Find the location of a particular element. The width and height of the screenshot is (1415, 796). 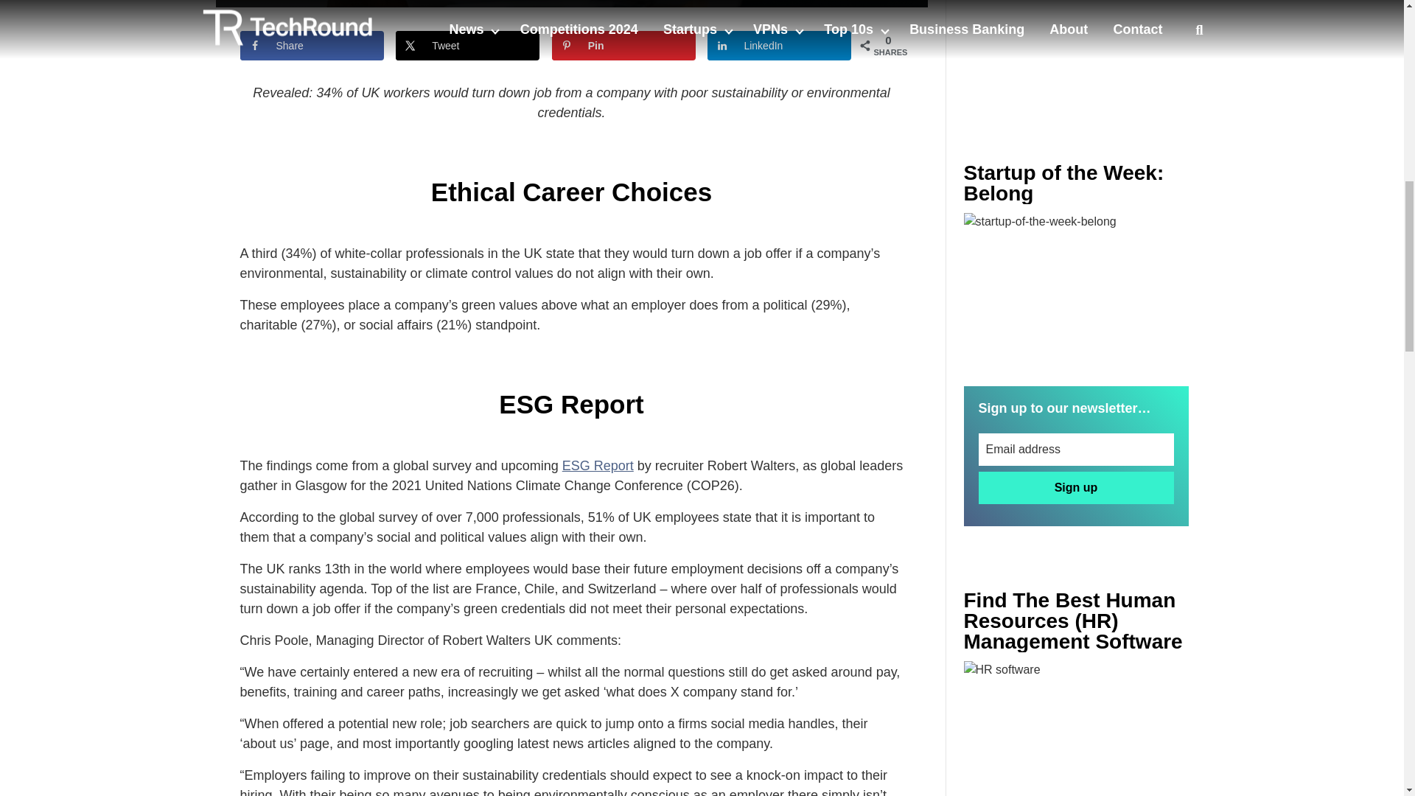

Enter The BAME Top 50 Entrepreneurs - Deadline 10th Nov 2021 is located at coordinates (1076, 728).